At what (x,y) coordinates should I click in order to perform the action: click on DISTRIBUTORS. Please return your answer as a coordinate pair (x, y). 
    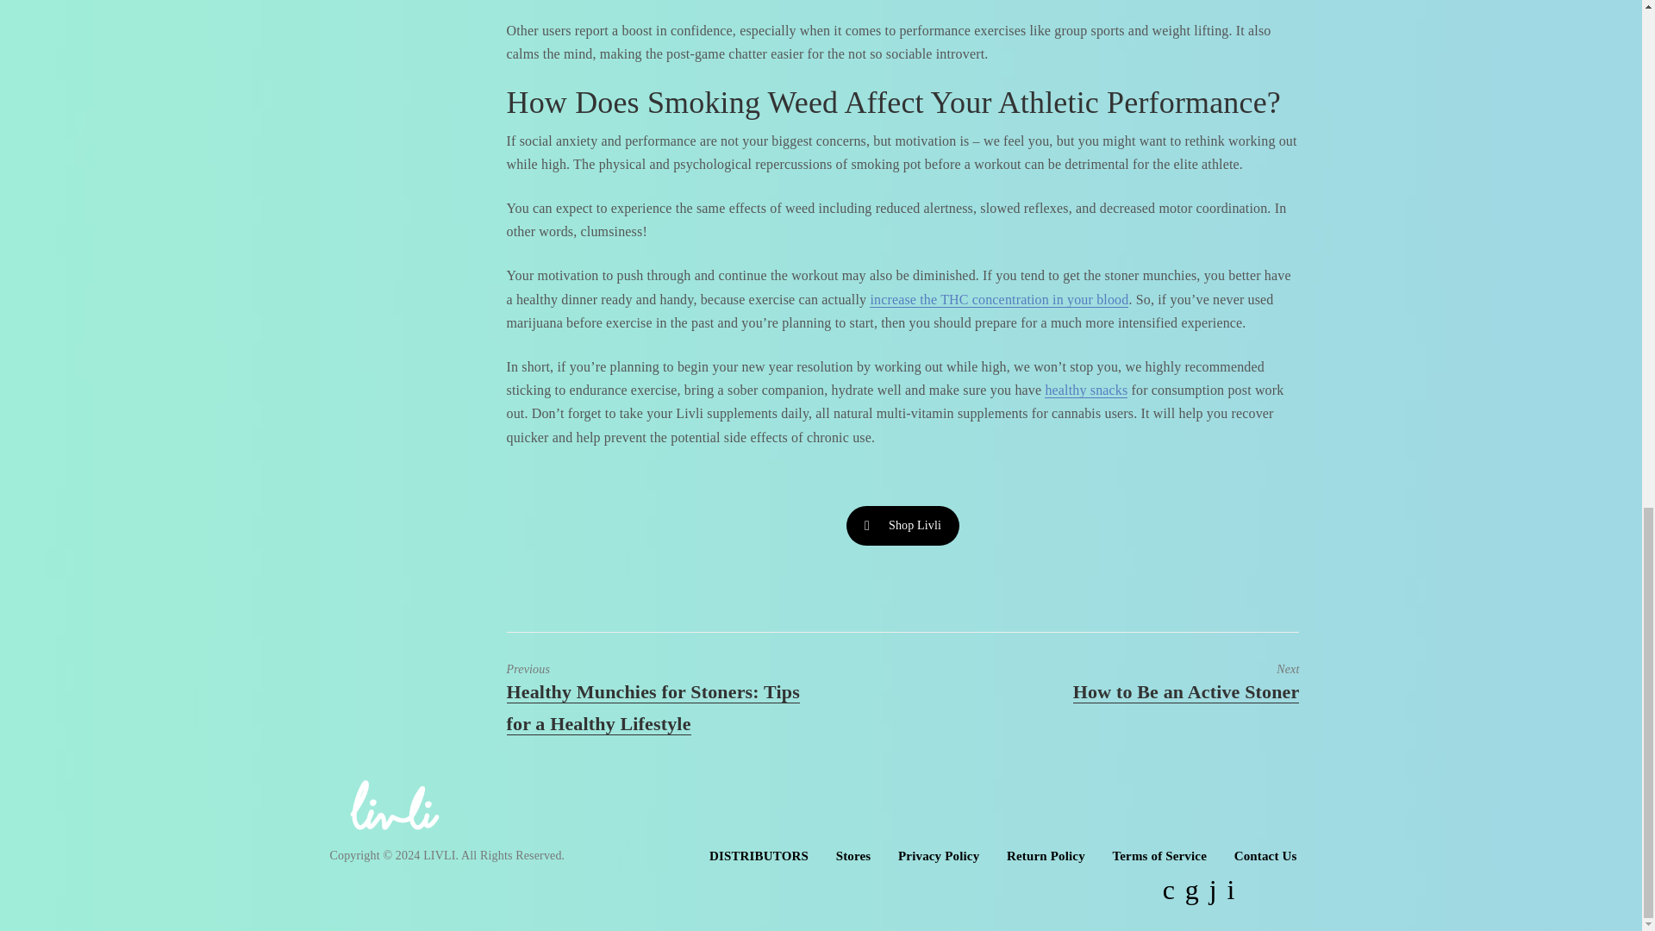
    Looking at the image, I should click on (759, 854).